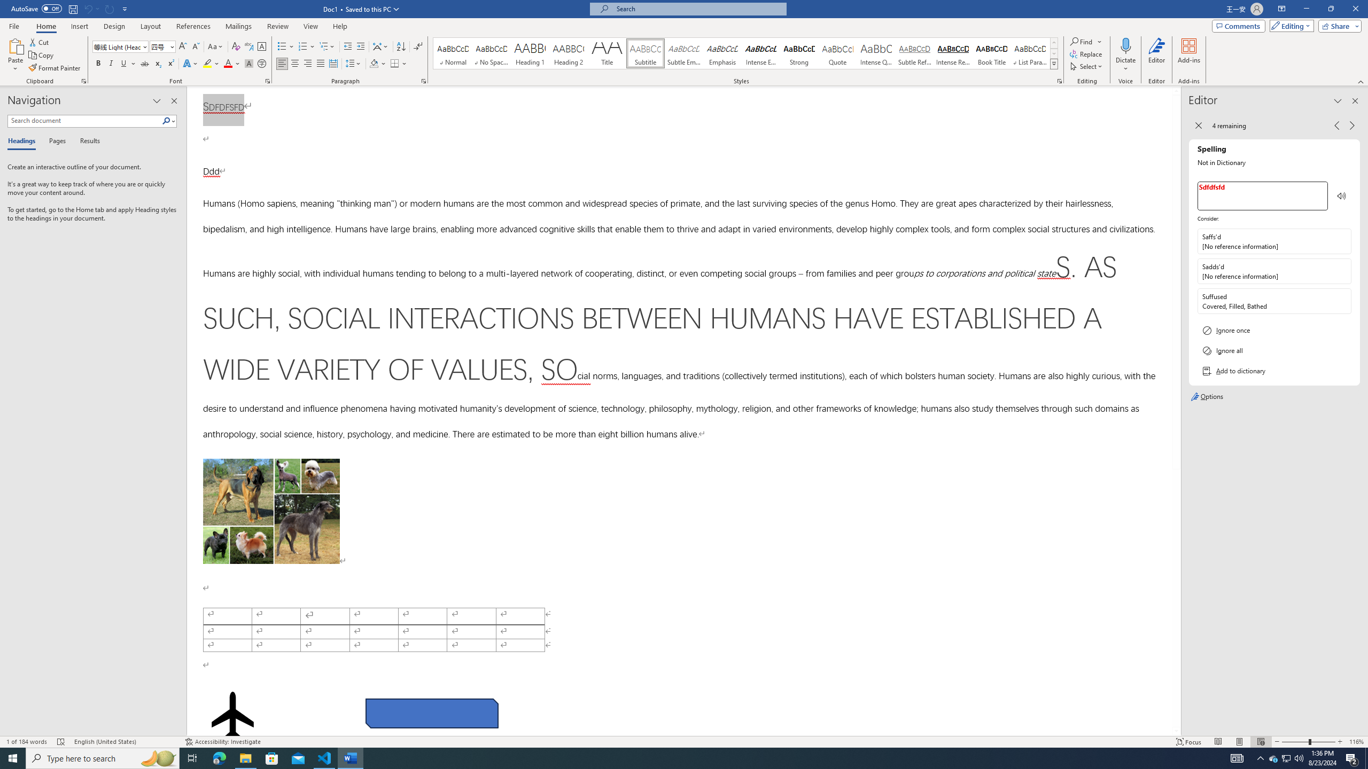  What do you see at coordinates (1087, 66) in the screenshot?
I see `Select` at bounding box center [1087, 66].